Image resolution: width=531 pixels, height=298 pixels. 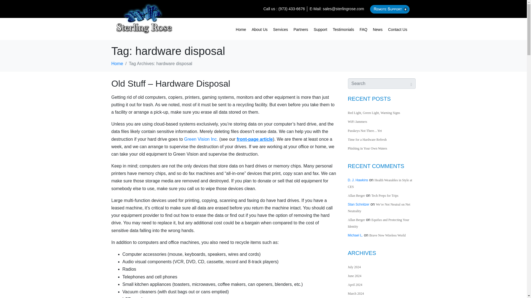 What do you see at coordinates (280, 29) in the screenshot?
I see `Services` at bounding box center [280, 29].